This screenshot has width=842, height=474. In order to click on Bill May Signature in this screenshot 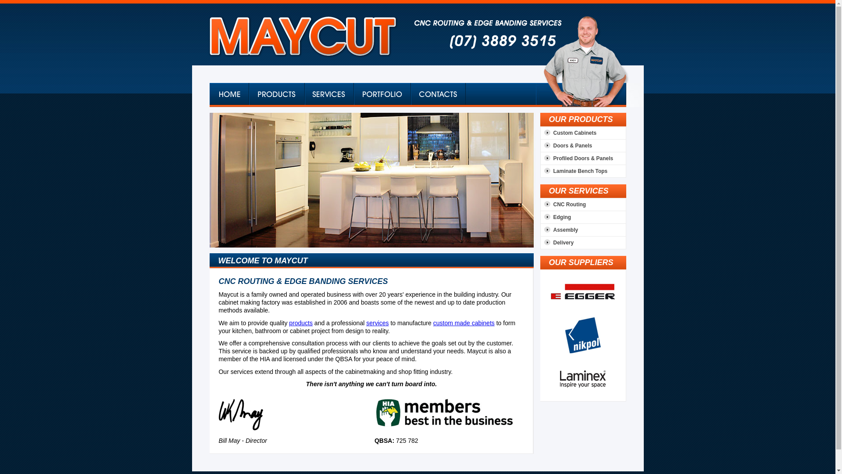, I will do `click(244, 411)`.